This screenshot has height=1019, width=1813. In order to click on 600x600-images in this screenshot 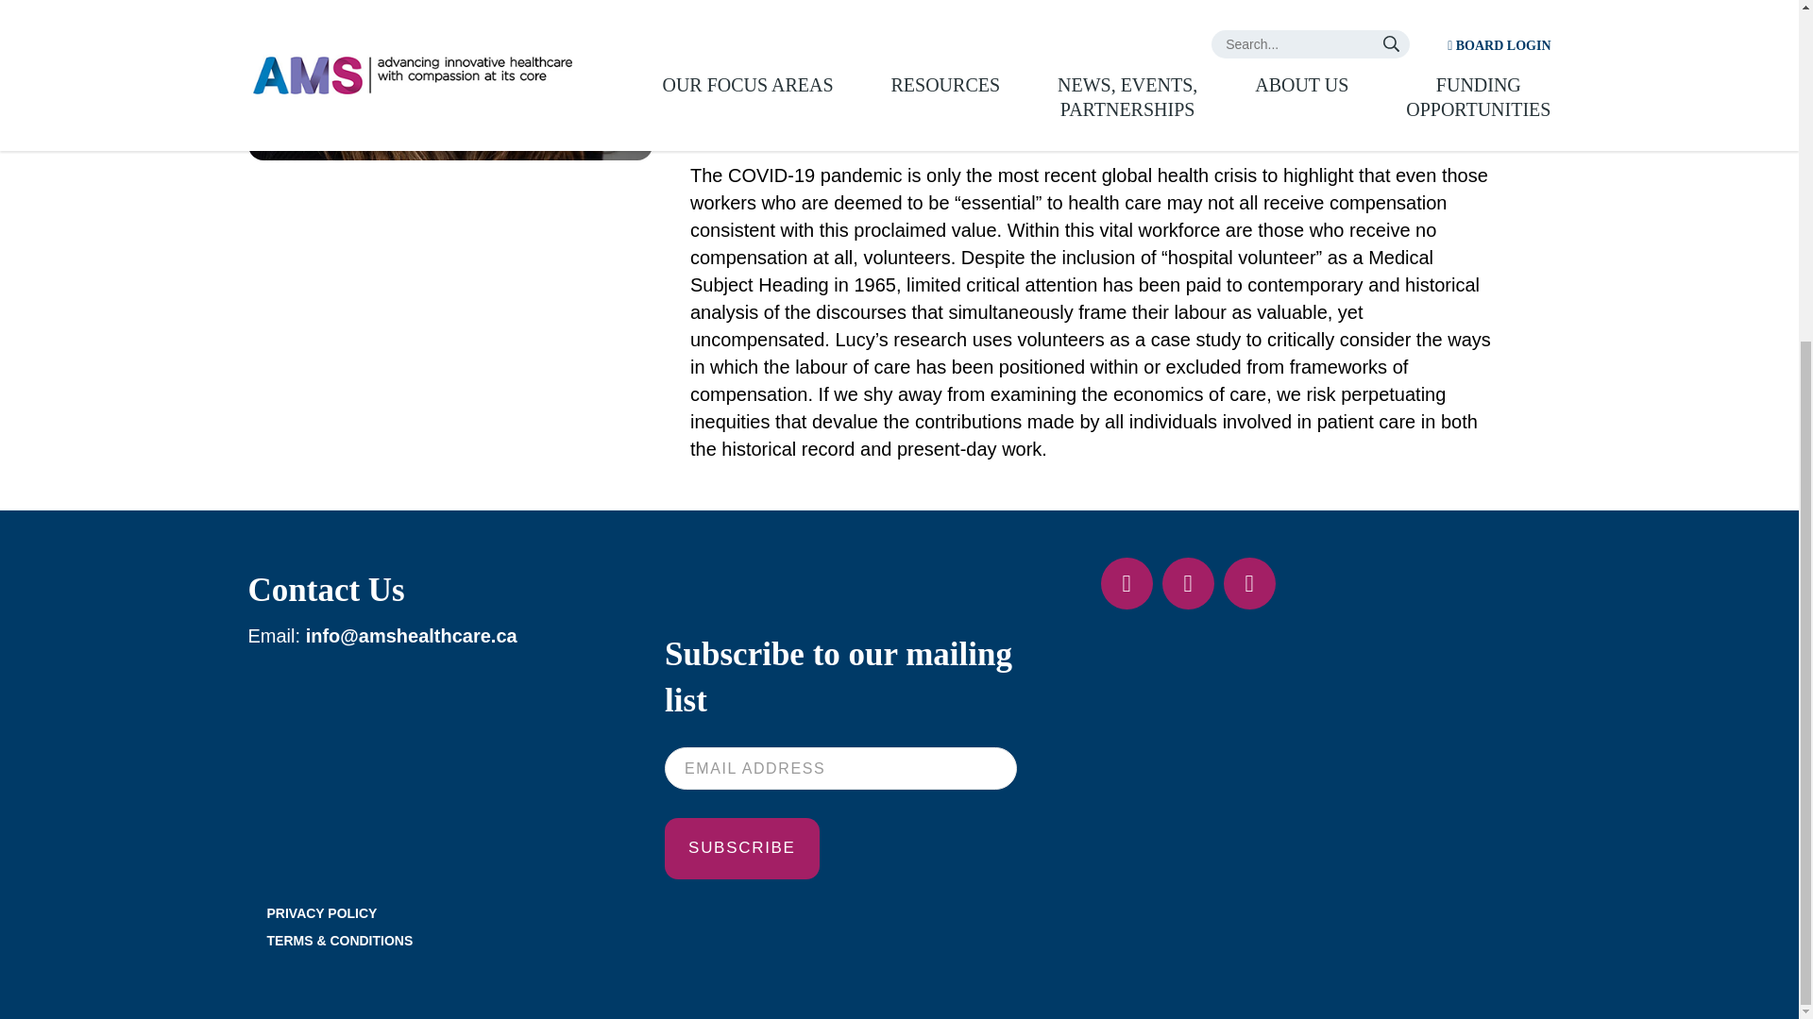, I will do `click(449, 79)`.